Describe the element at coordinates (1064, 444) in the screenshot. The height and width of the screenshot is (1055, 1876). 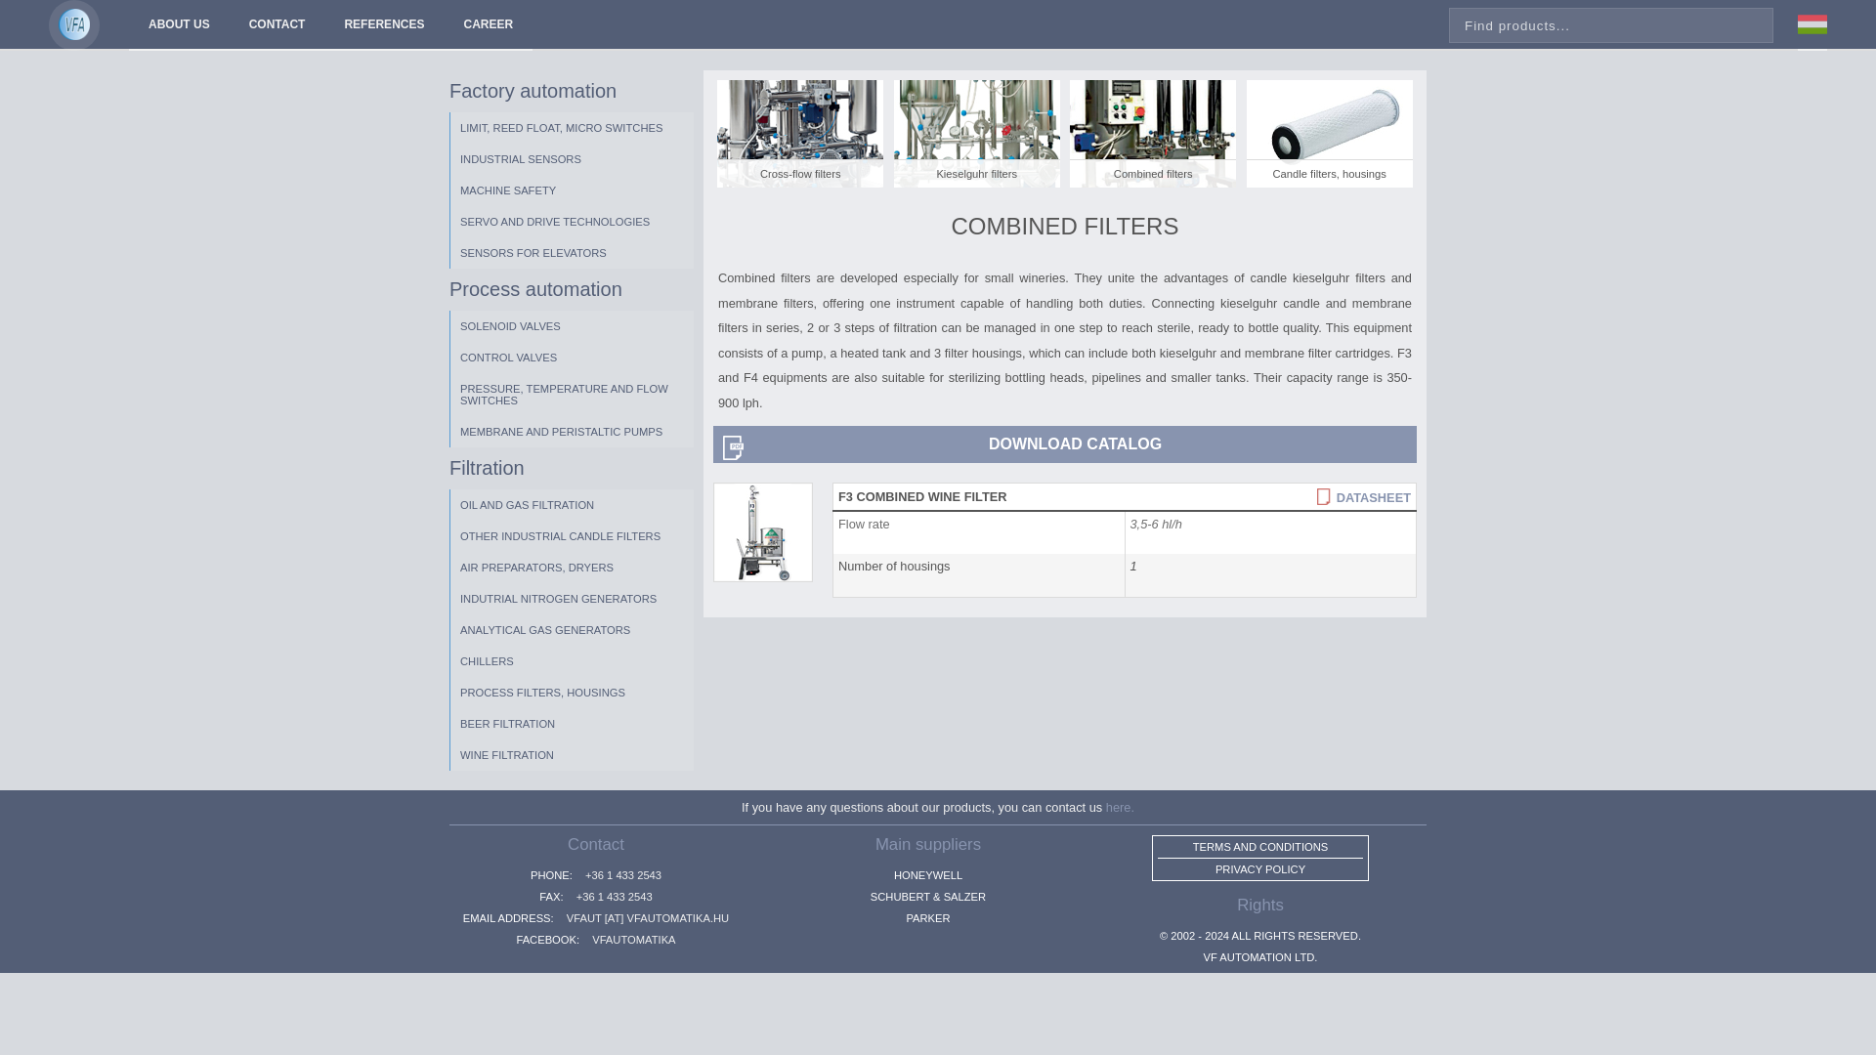
I see `DOWNLOAD CATALOG` at that location.